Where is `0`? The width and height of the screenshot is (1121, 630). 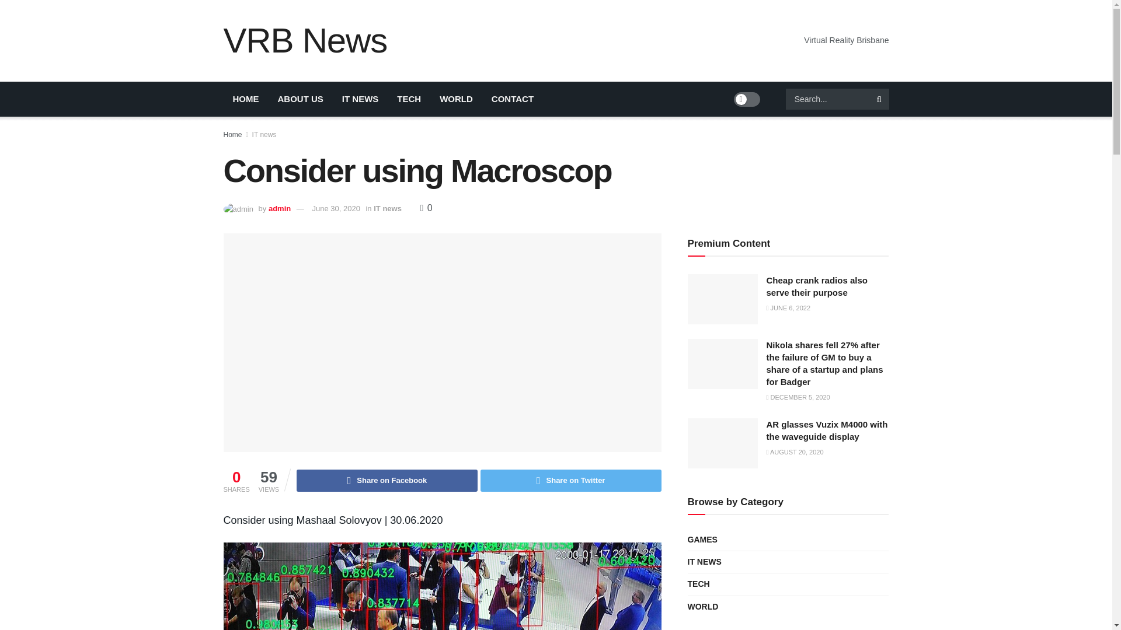
0 is located at coordinates (426, 208).